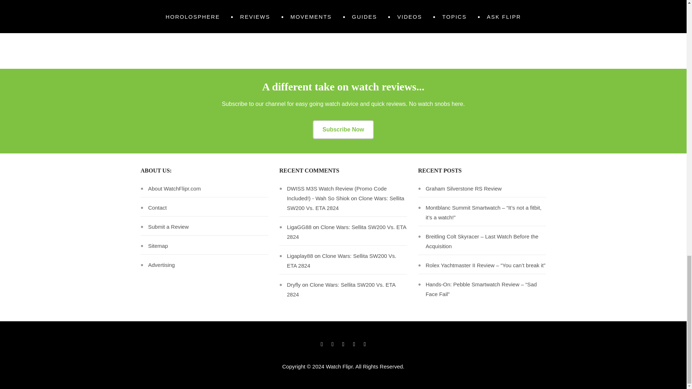  Describe the element at coordinates (157, 207) in the screenshot. I see `Contact` at that location.